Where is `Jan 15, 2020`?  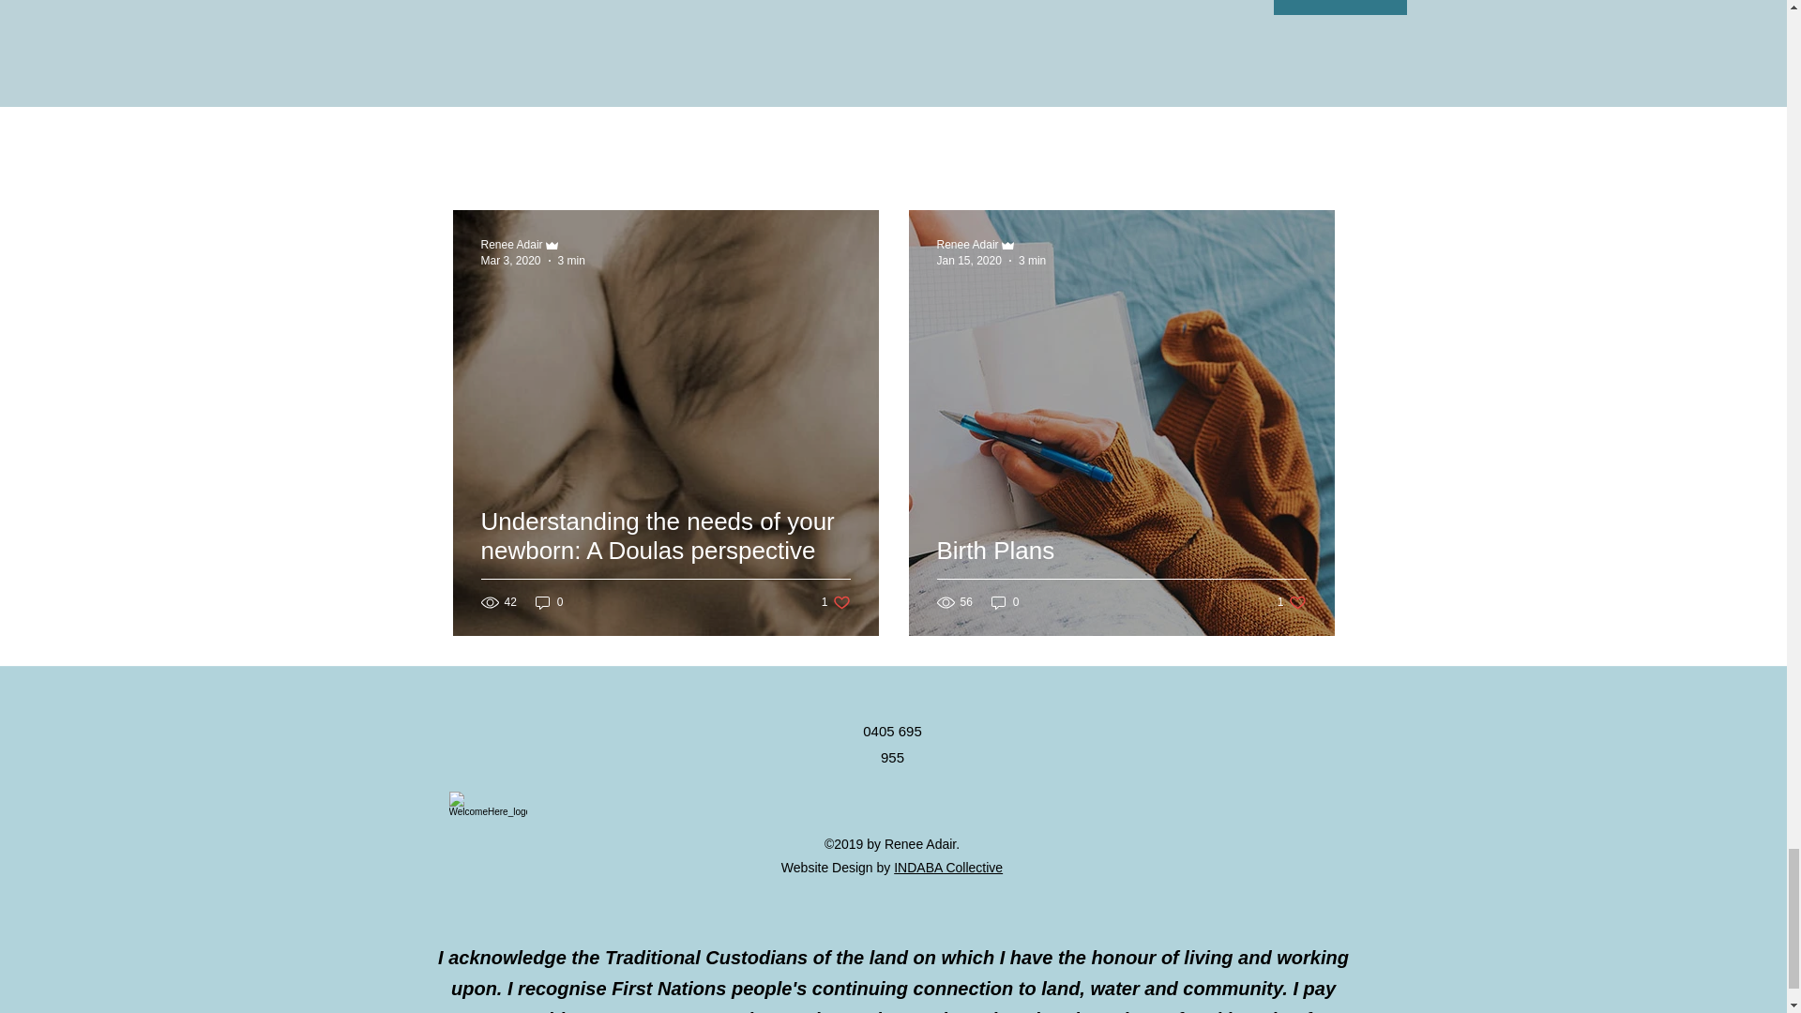 Jan 15, 2020 is located at coordinates (1032, 261).